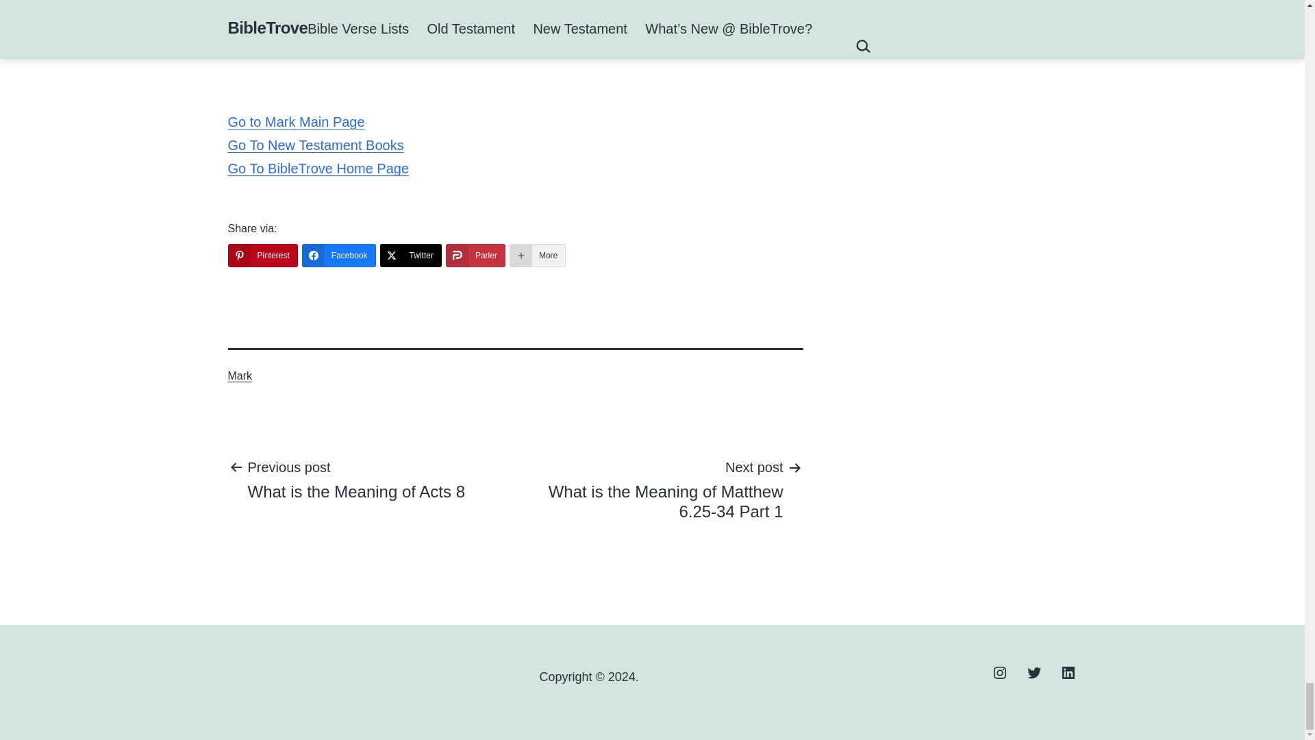 The height and width of the screenshot is (740, 1315). What do you see at coordinates (411, 255) in the screenshot?
I see `Facebook` at bounding box center [411, 255].